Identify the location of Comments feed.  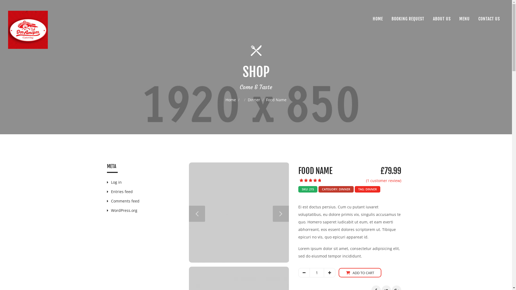
(123, 201).